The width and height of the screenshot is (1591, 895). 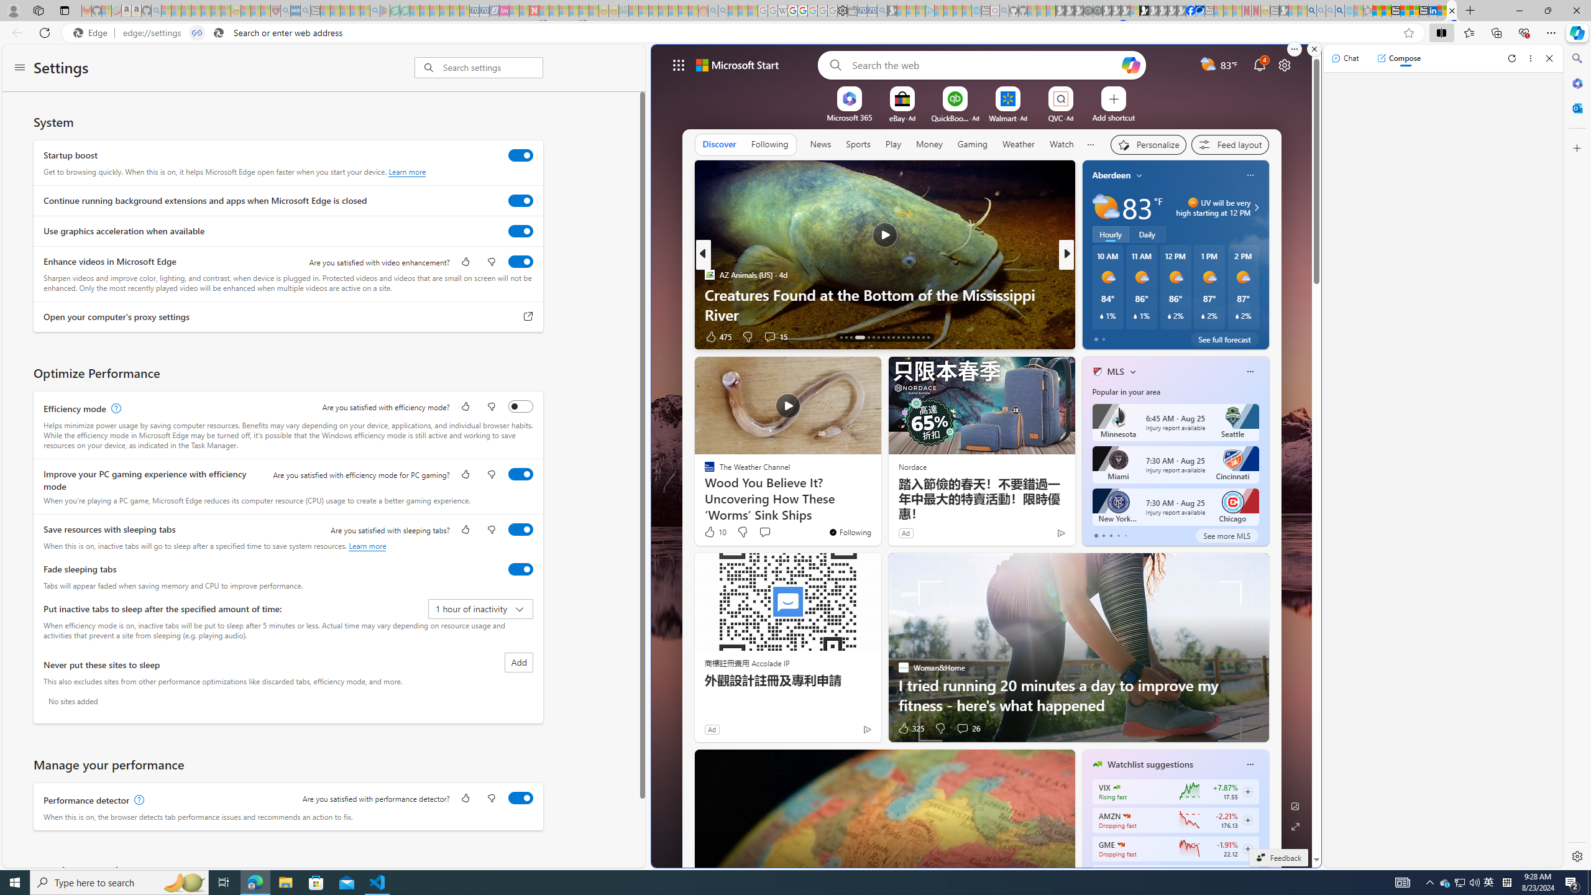 I want to click on View comments 15 Comment, so click(x=769, y=336).